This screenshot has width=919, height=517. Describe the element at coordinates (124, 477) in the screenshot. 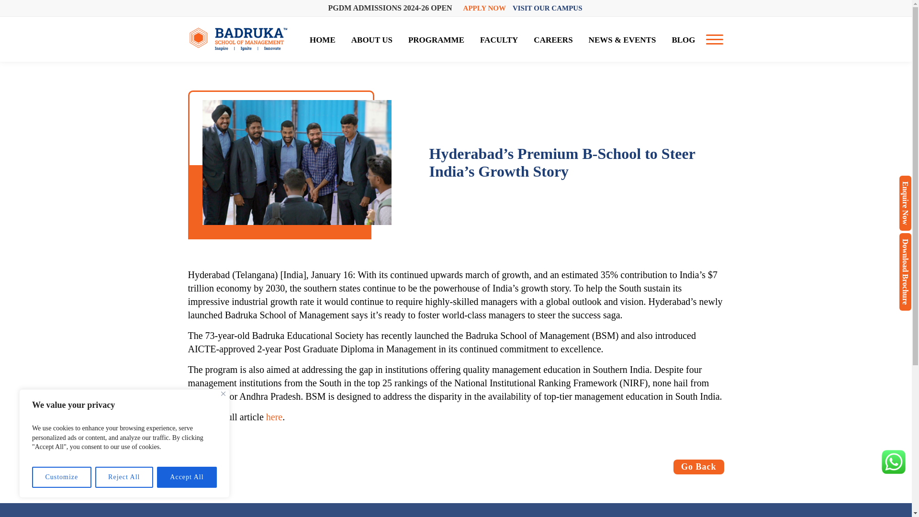

I see `Reject All` at that location.